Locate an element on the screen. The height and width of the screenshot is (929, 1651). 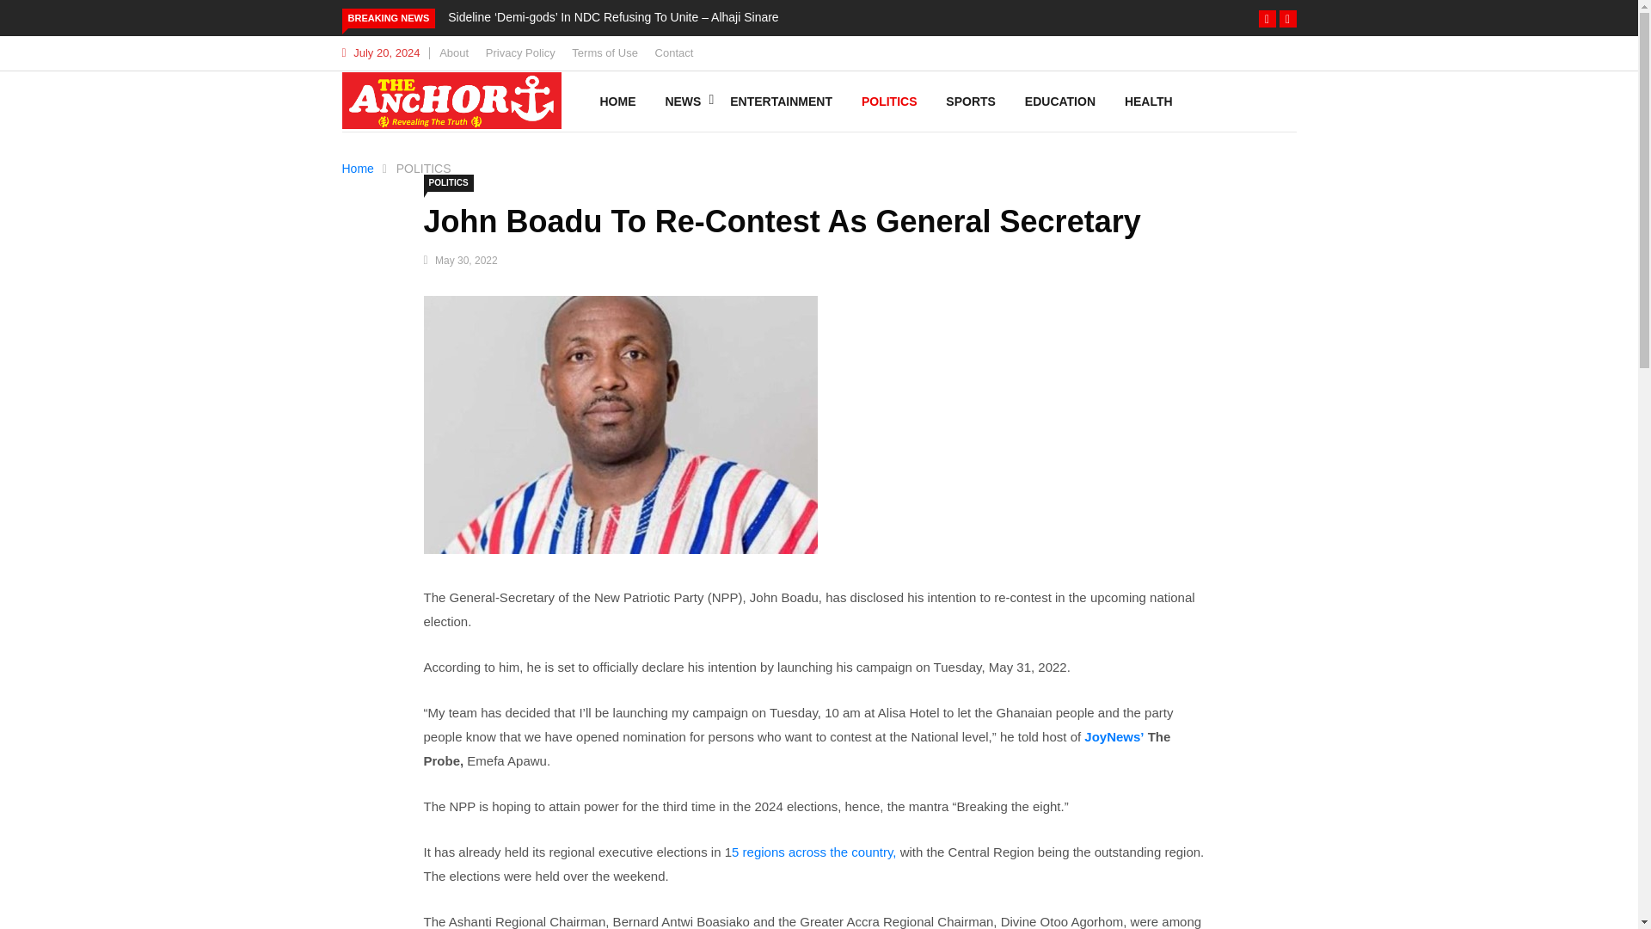
POLITICS is located at coordinates (889, 102).